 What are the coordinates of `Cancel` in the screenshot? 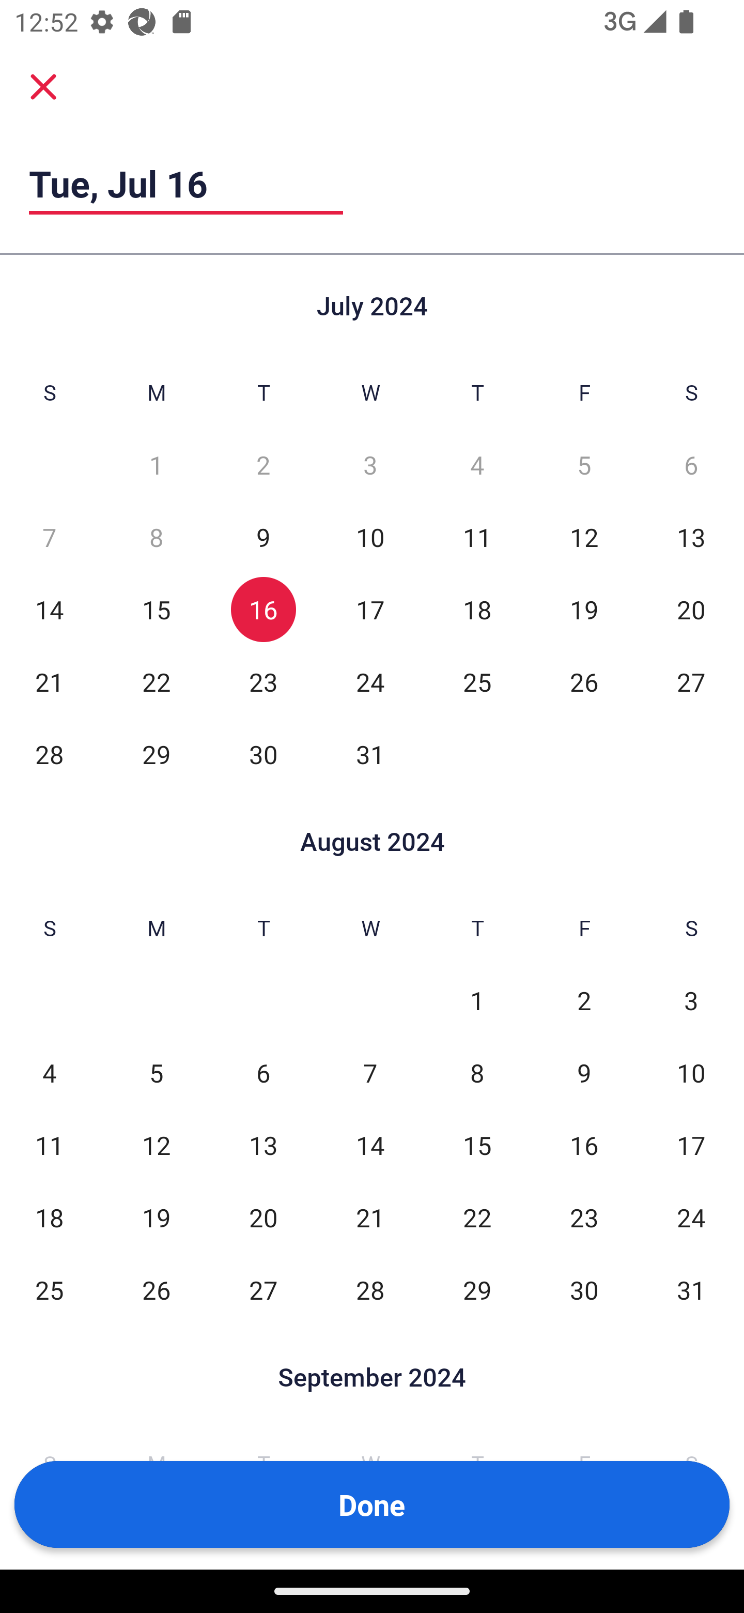 It's located at (43, 87).